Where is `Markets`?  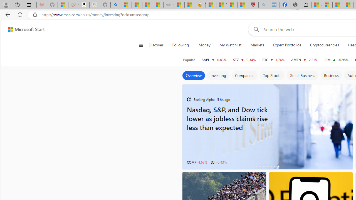
Markets is located at coordinates (257, 45).